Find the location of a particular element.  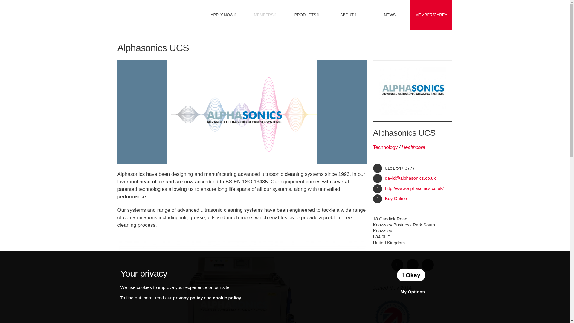

MEMBERS is located at coordinates (265, 15).